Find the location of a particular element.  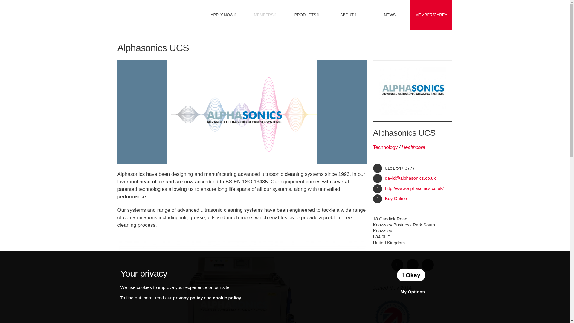

MEMBERS is located at coordinates (265, 15).